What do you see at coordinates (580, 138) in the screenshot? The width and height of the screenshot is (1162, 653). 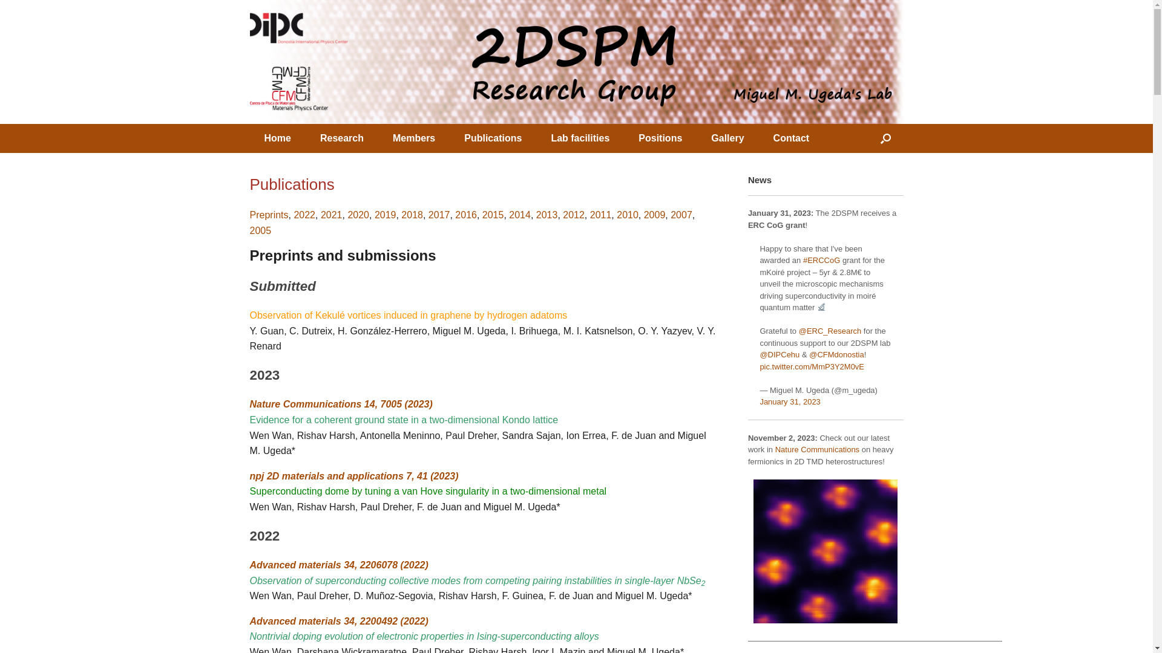 I see `Lab facilities` at bounding box center [580, 138].